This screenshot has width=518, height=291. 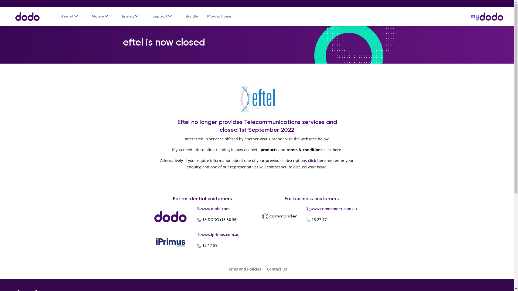 I want to click on Support, so click(x=160, y=16).